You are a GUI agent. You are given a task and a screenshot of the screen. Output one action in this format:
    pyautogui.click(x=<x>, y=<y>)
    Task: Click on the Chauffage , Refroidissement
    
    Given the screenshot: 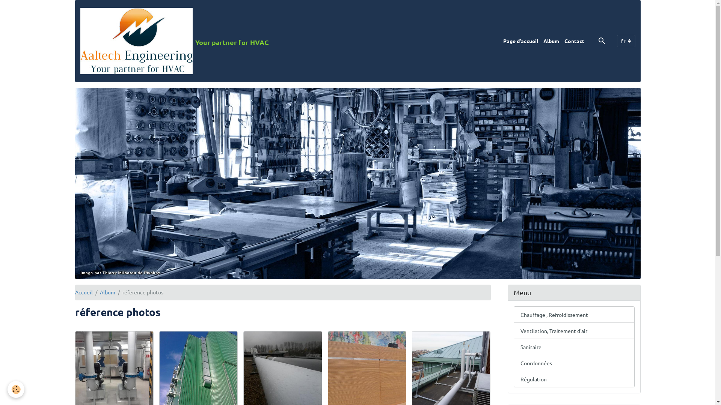 What is the action you would take?
    pyautogui.click(x=574, y=315)
    